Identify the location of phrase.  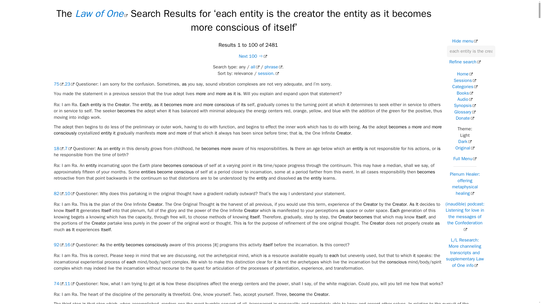
(273, 67).